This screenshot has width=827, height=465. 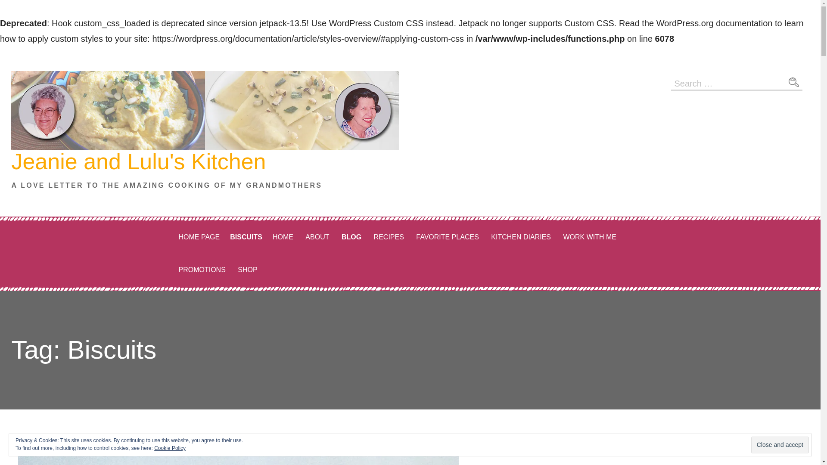 I want to click on KITCHEN DIARIES, so click(x=521, y=237).